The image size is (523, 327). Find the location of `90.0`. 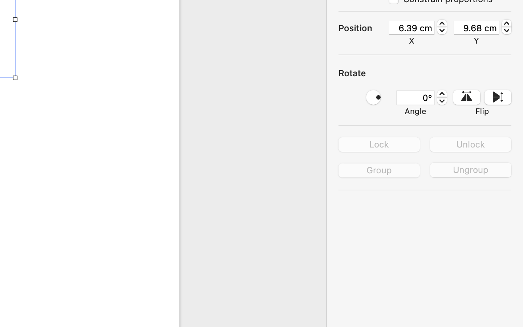

90.0 is located at coordinates (373, 97).